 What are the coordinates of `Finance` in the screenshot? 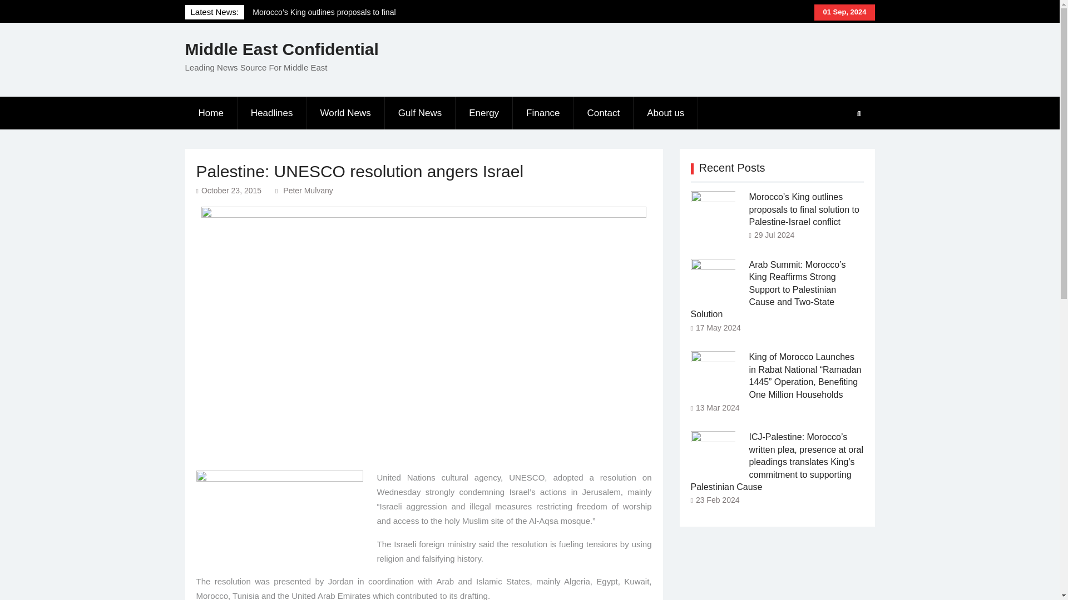 It's located at (543, 113).